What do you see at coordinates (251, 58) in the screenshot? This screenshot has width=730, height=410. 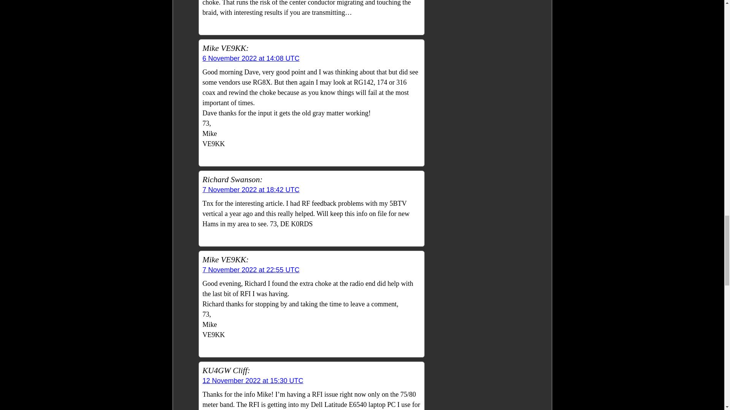 I see `6 November 2022 at 14:08 UTC` at bounding box center [251, 58].